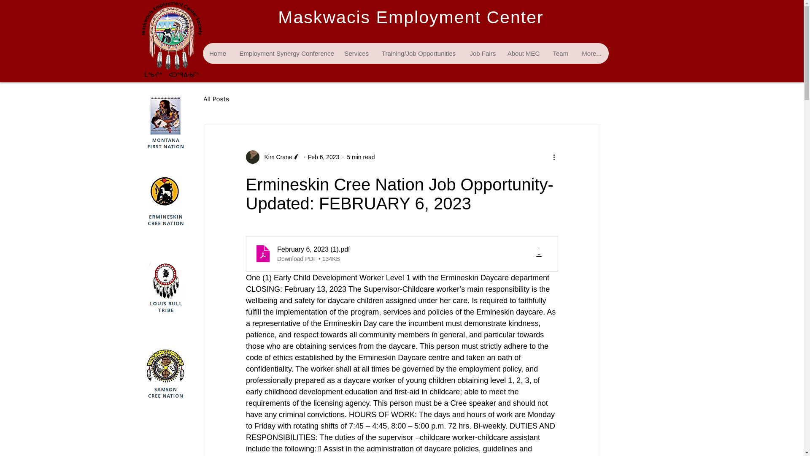 The image size is (810, 456). I want to click on Kim Crane, so click(273, 157).